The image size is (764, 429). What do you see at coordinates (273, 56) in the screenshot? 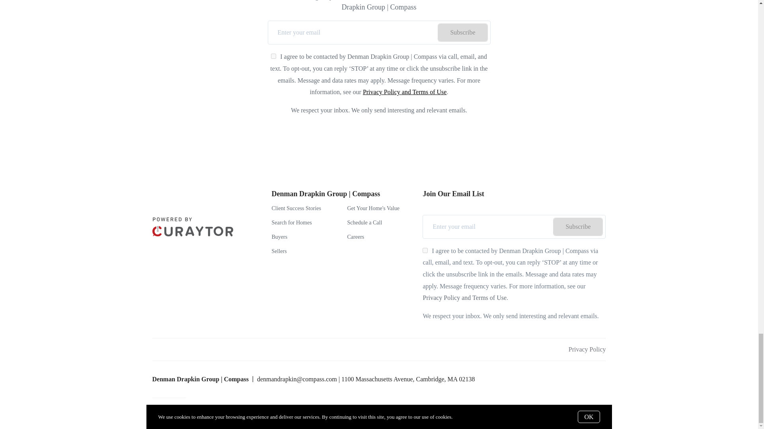
I see `on` at bounding box center [273, 56].